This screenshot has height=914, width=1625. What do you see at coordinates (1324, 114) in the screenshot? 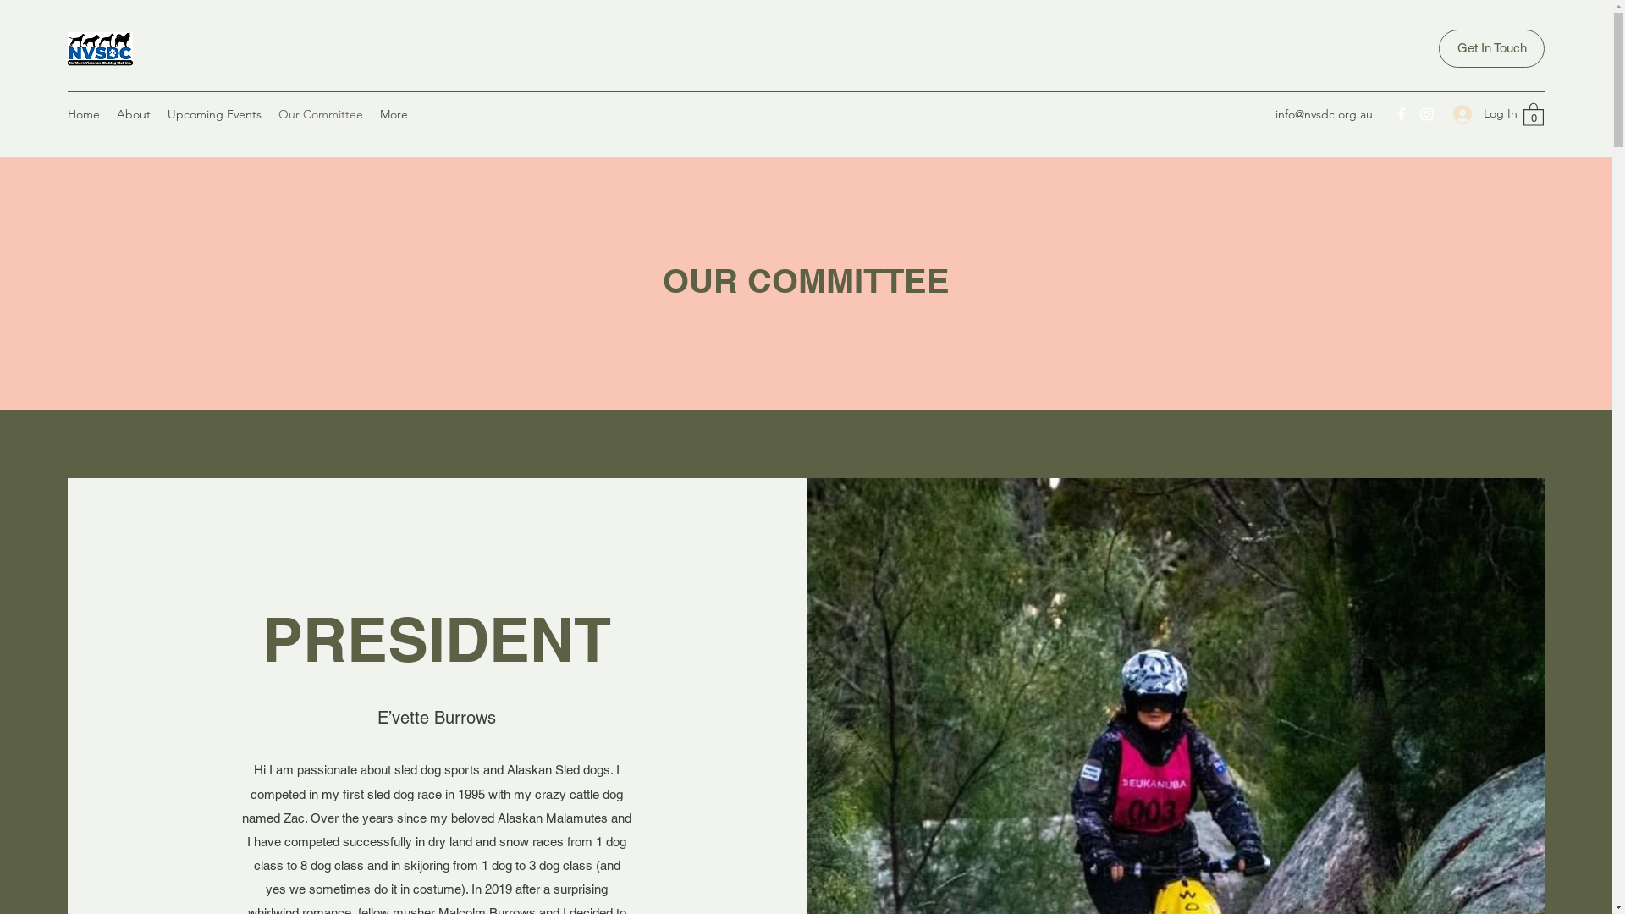
I see `info@nvsdc.org.au` at bounding box center [1324, 114].